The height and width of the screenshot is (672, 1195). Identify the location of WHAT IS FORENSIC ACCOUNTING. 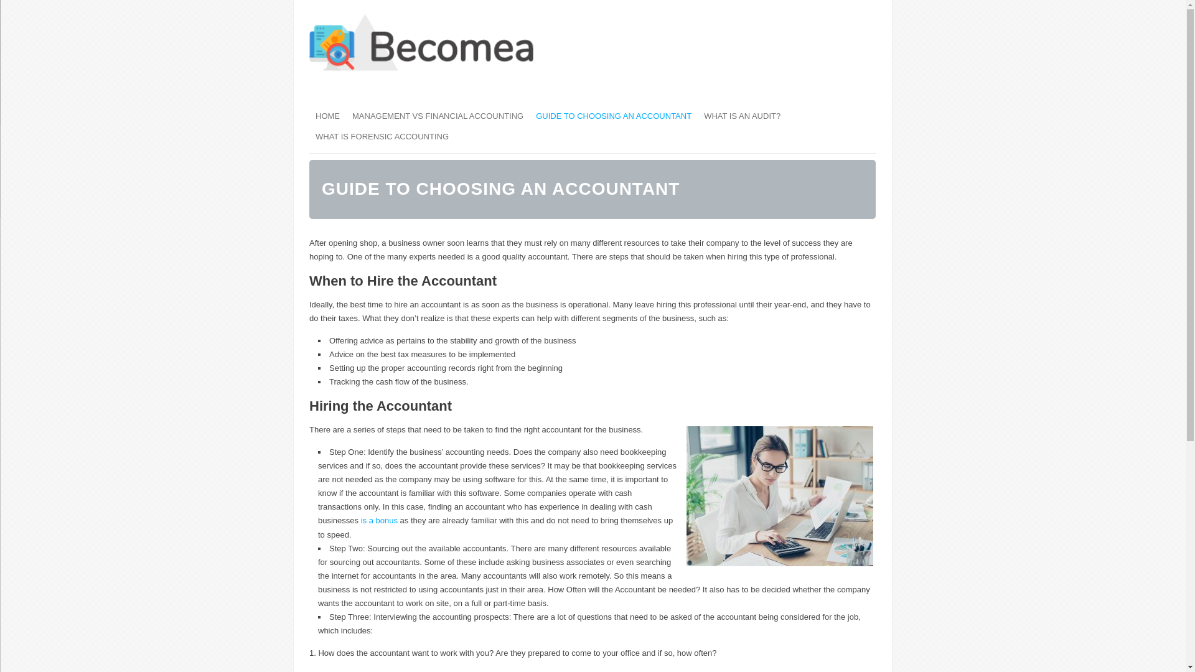
(382, 137).